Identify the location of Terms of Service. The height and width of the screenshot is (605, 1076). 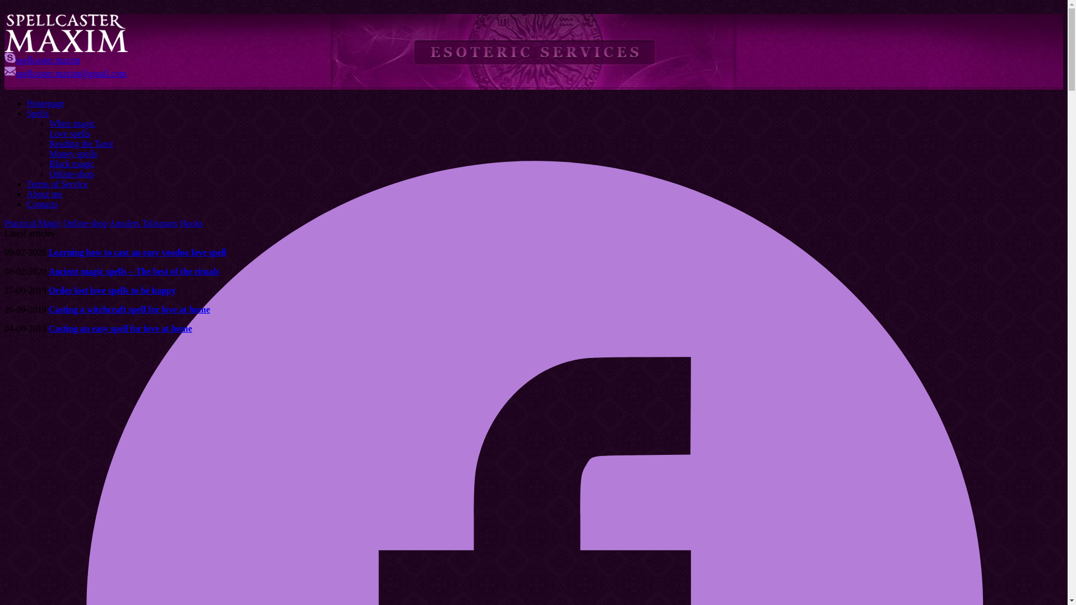
(57, 184).